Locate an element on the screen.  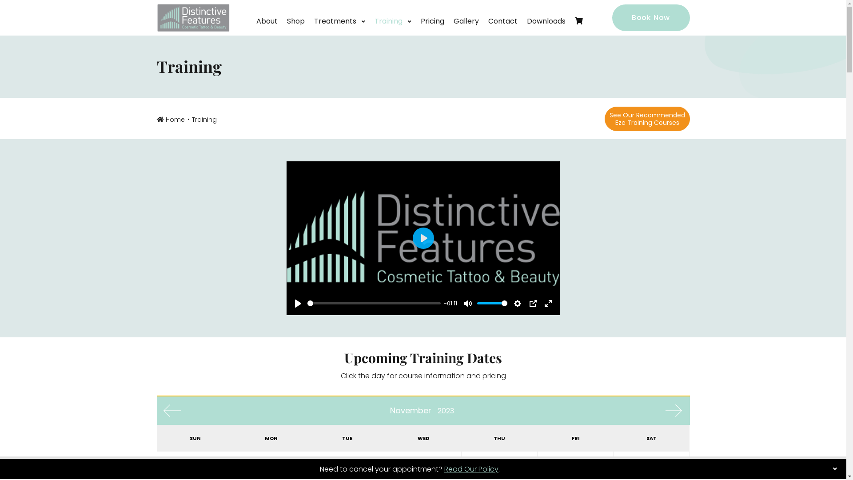
Enter fullscreen is located at coordinates (548, 304).